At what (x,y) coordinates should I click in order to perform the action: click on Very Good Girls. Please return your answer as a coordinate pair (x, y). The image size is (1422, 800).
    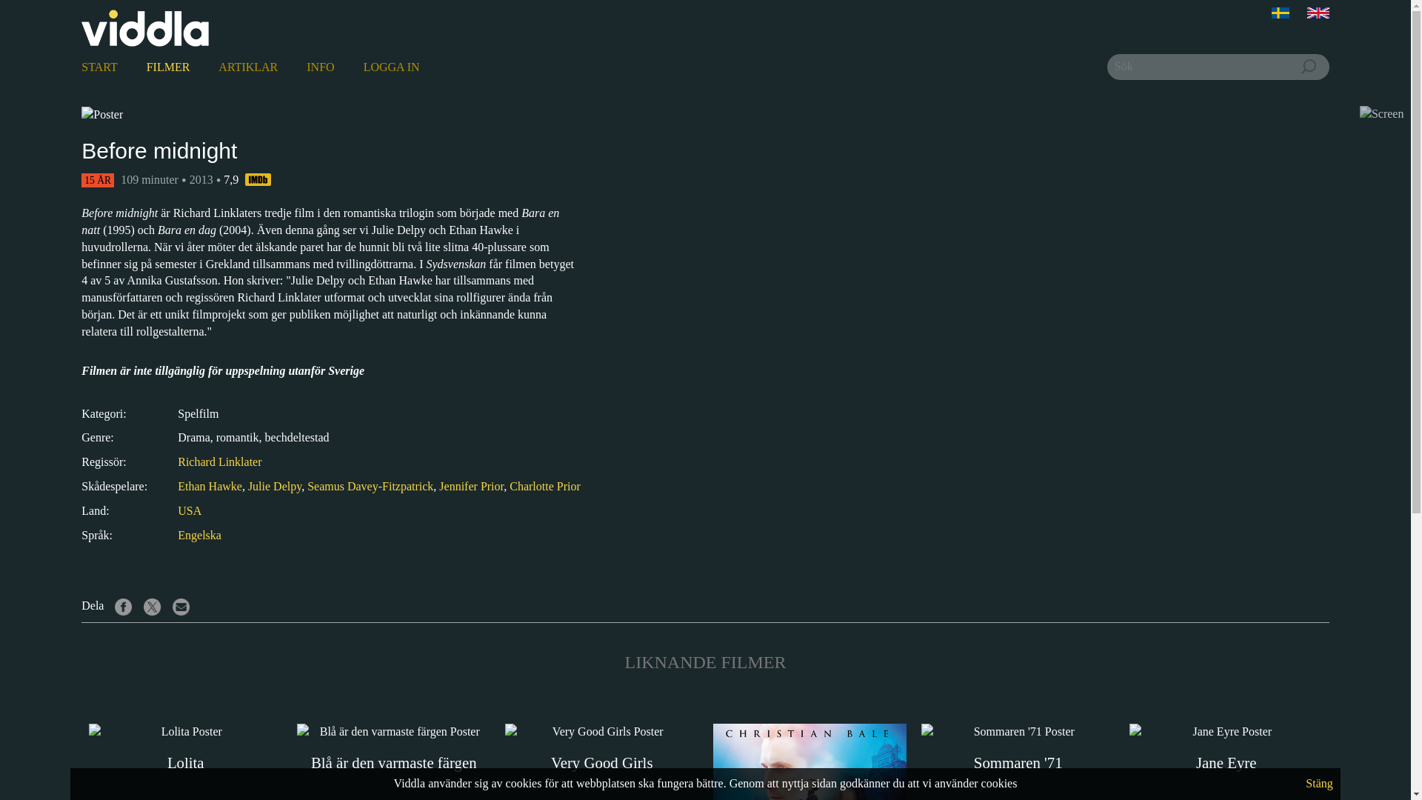
    Looking at the image, I should click on (601, 749).